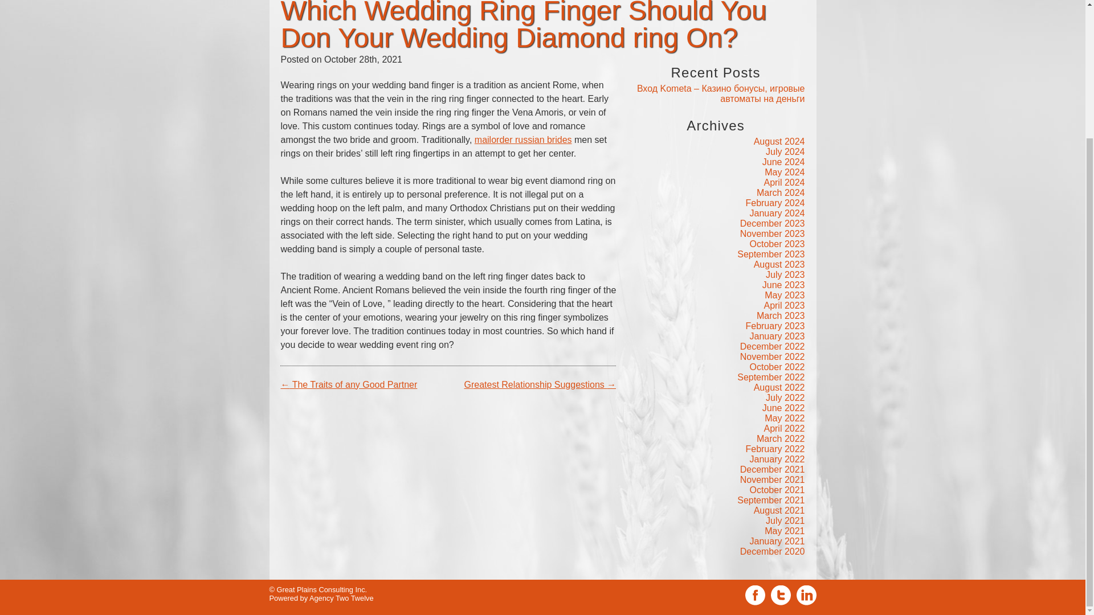  I want to click on Great Plains Consulting on LinkedIn, so click(806, 425).